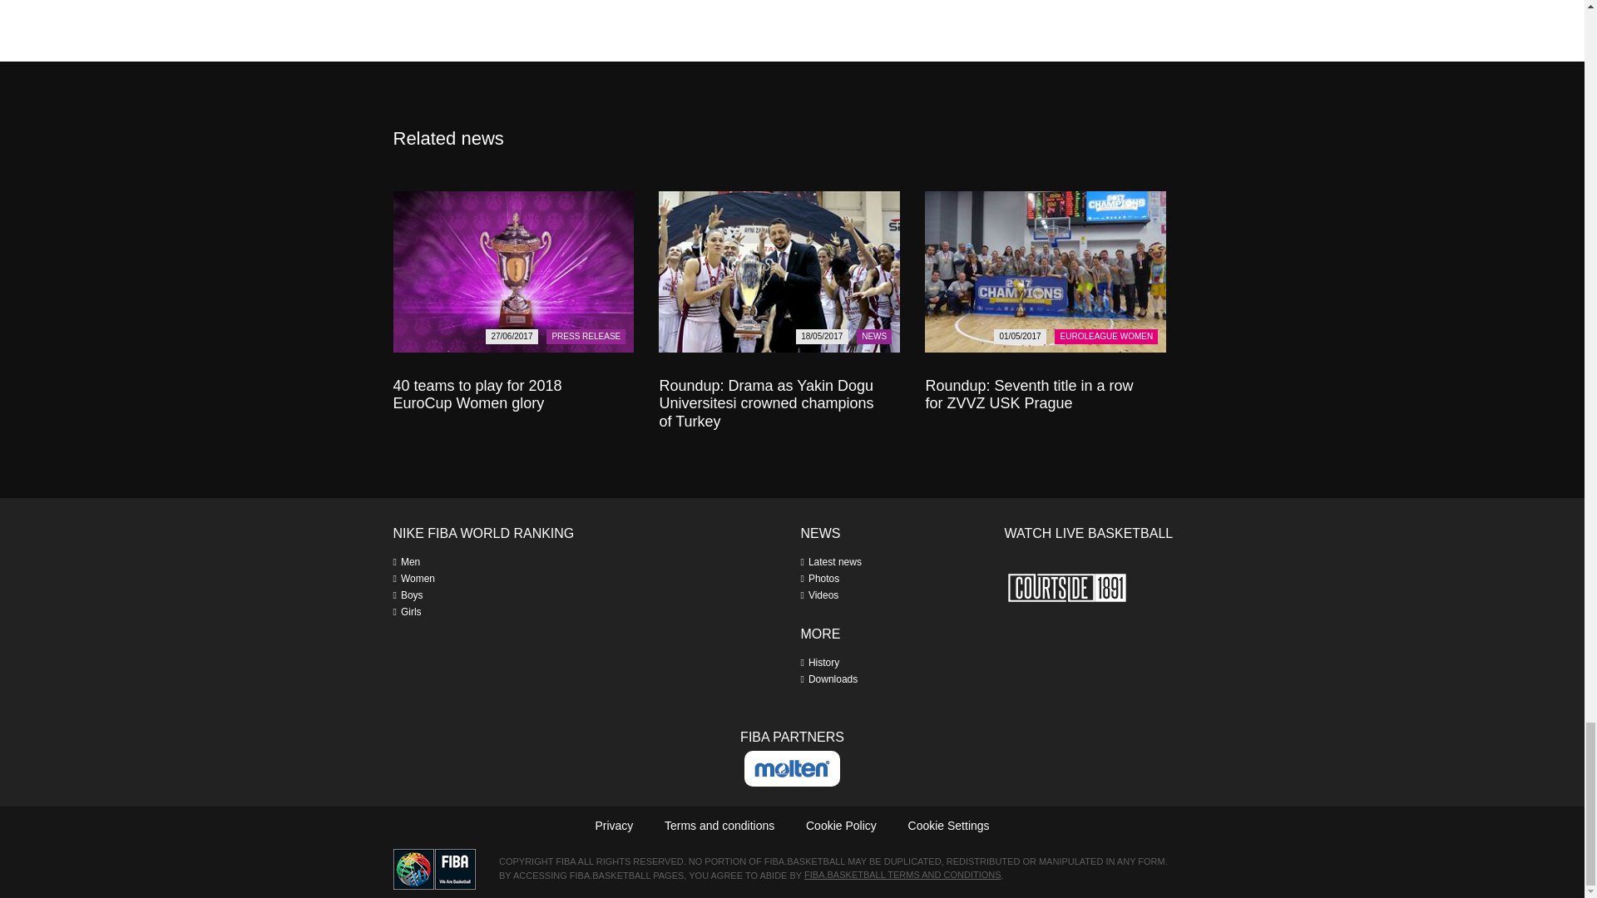 The width and height of the screenshot is (1597, 898). I want to click on Molten BG5000 Special Website, so click(792, 768).